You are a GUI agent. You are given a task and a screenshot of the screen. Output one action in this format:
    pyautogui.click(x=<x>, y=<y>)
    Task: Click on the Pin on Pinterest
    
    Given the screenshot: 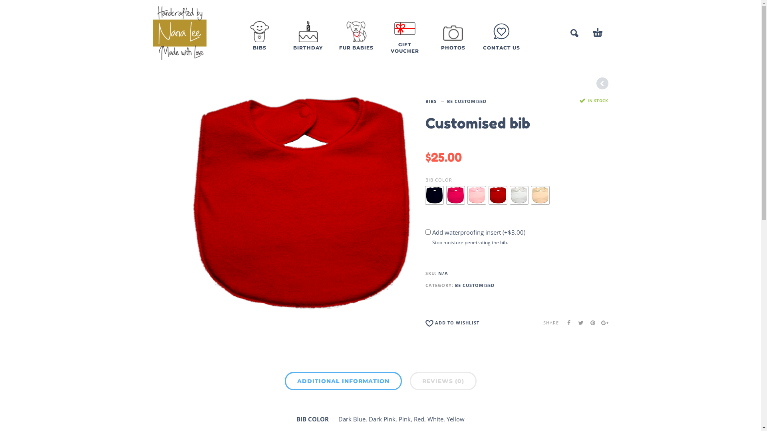 What is the action you would take?
    pyautogui.click(x=590, y=322)
    